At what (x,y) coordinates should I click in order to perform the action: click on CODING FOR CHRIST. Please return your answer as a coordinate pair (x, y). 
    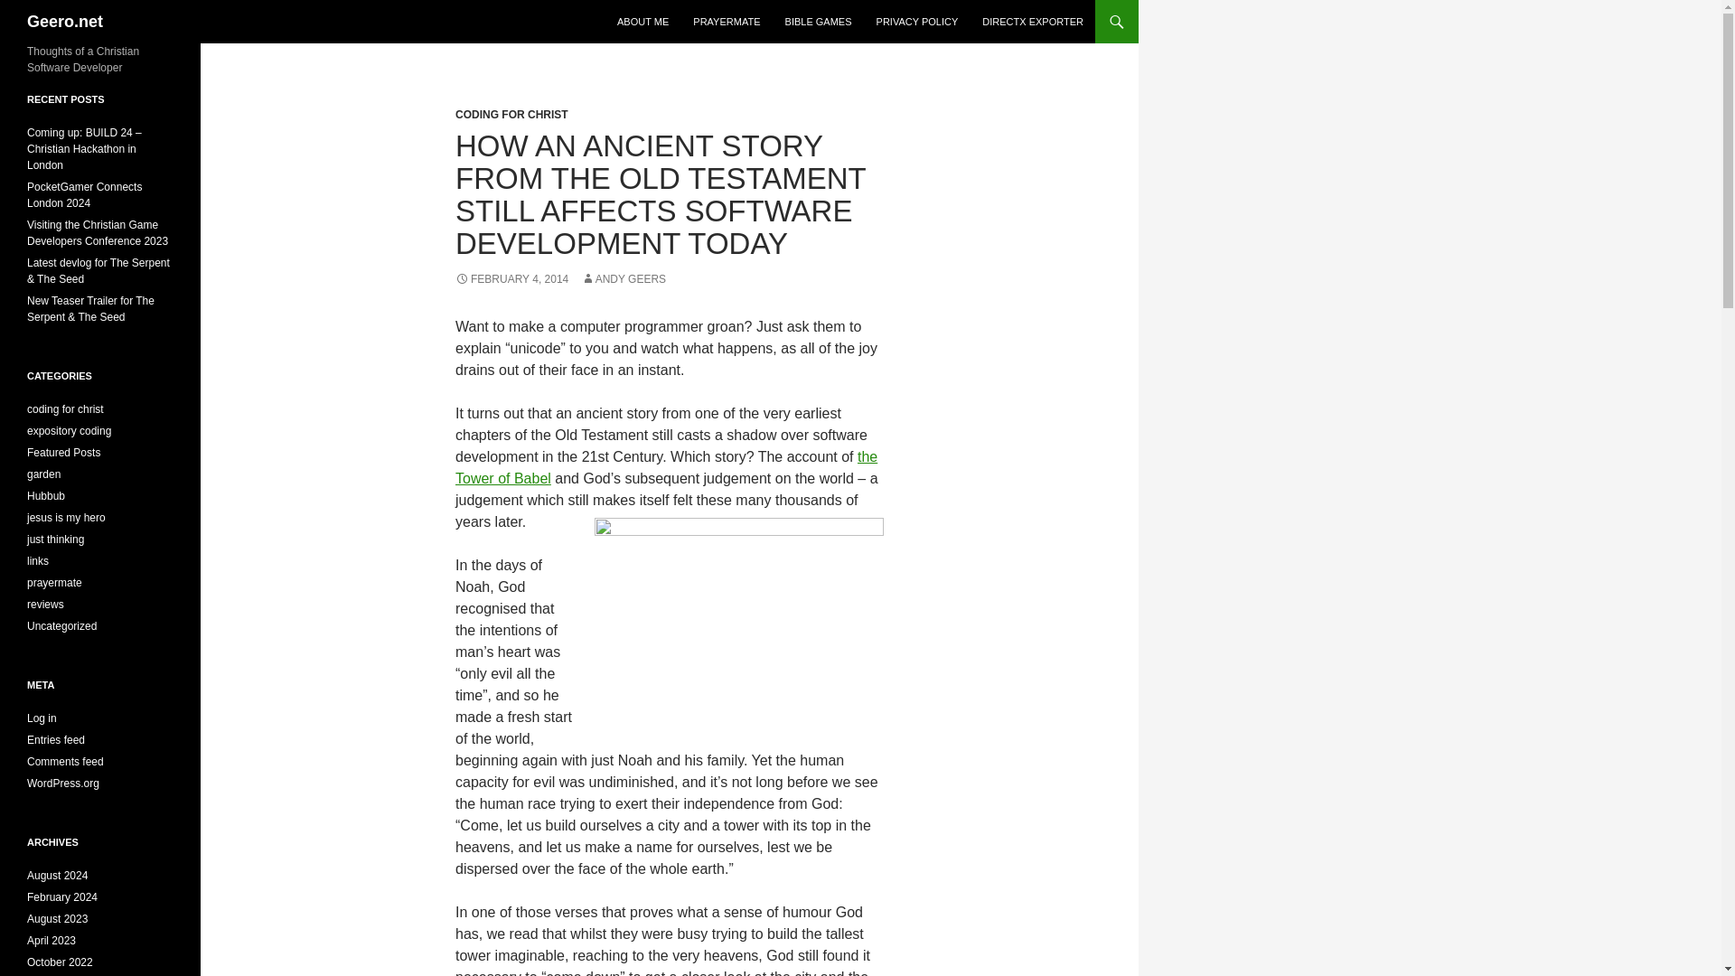
    Looking at the image, I should click on (511, 114).